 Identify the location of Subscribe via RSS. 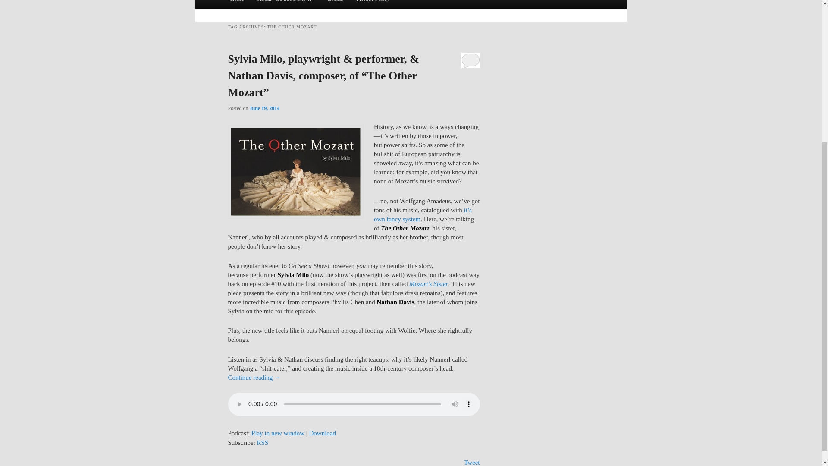
(262, 443).